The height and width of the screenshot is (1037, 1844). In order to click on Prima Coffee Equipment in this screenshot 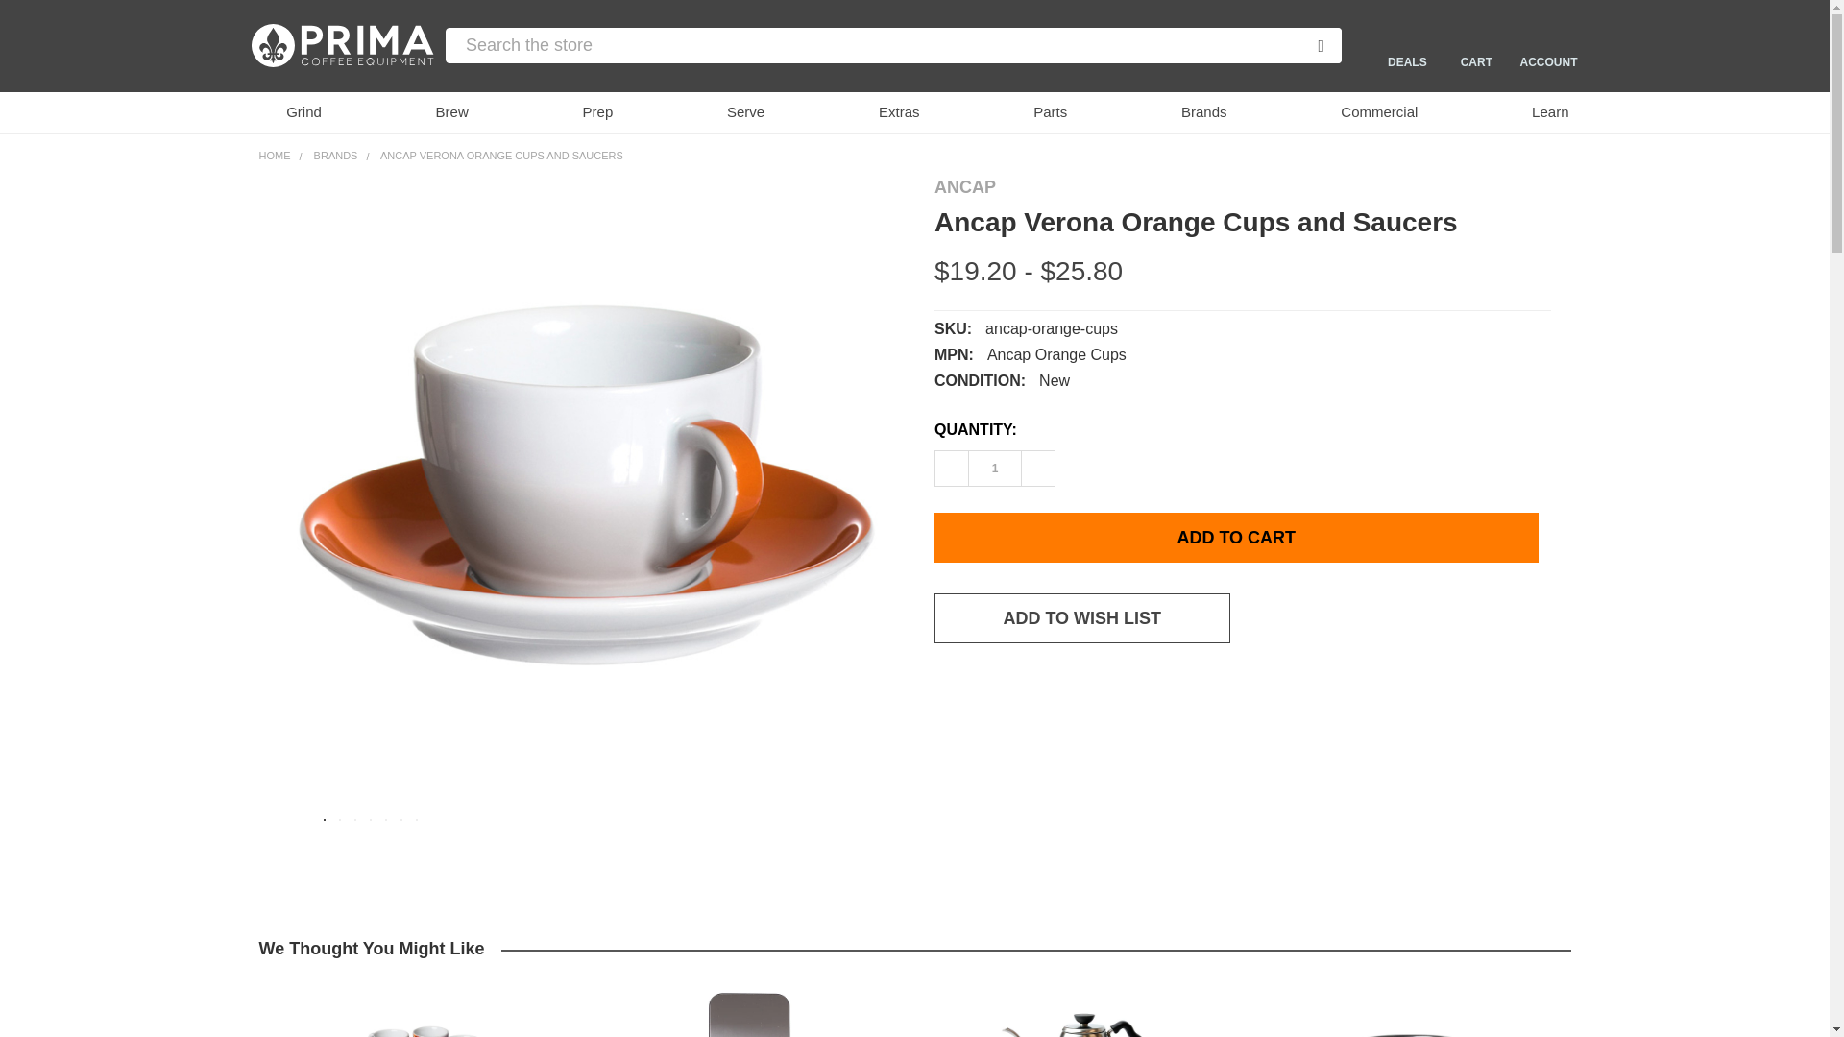, I will do `click(342, 45)`.